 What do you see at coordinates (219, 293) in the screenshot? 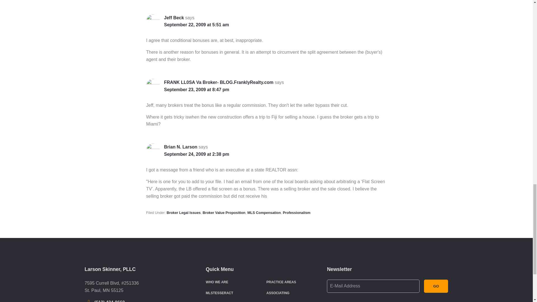
I see `MLSTESSERACT` at bounding box center [219, 293].